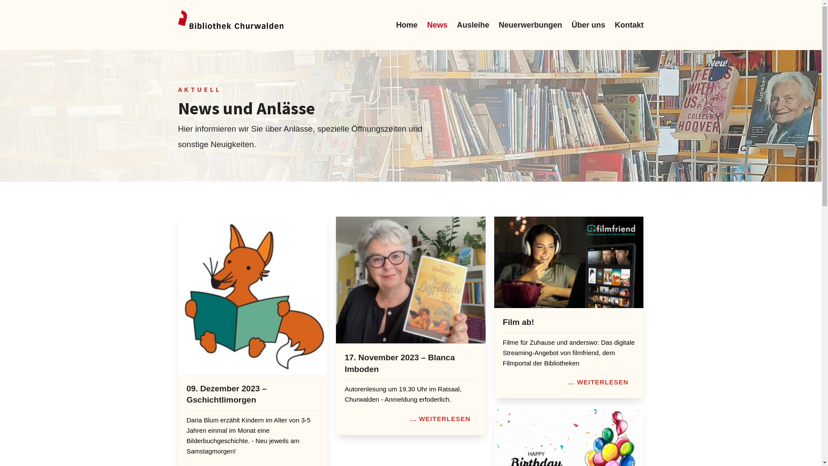  What do you see at coordinates (473, 25) in the screenshot?
I see `Ausleihe` at bounding box center [473, 25].